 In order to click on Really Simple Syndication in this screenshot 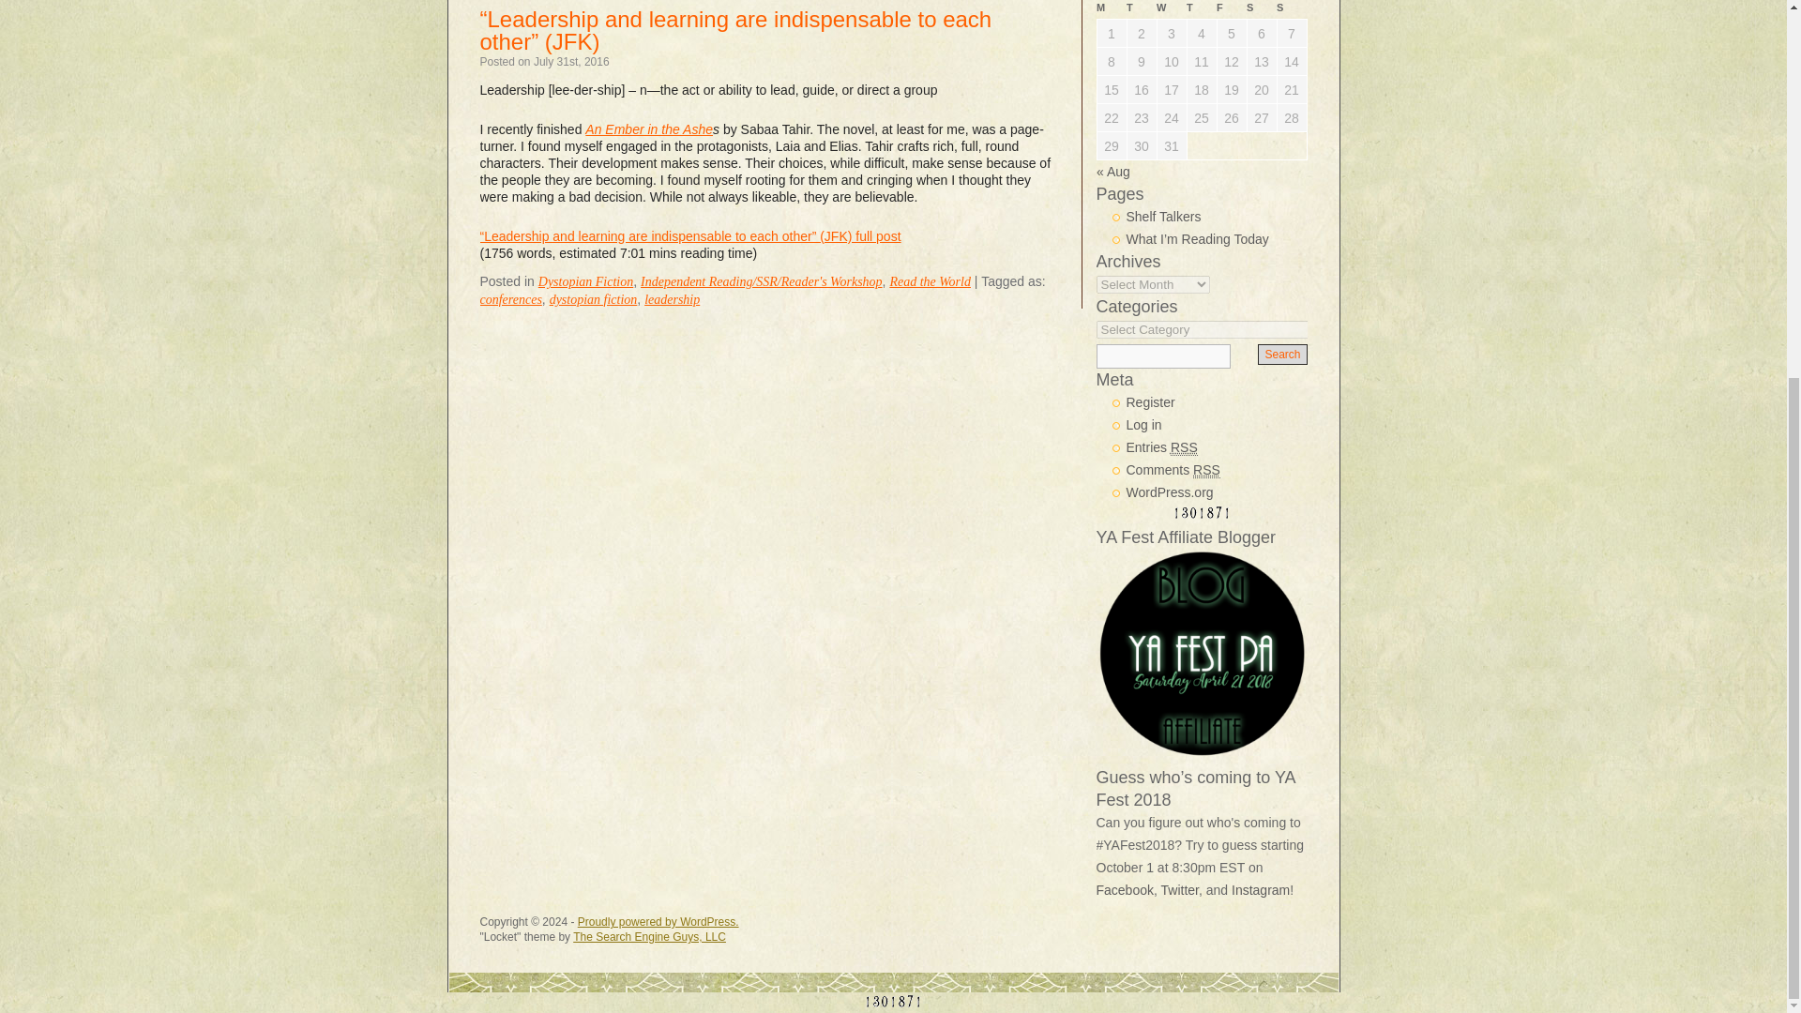, I will do `click(1184, 447)`.